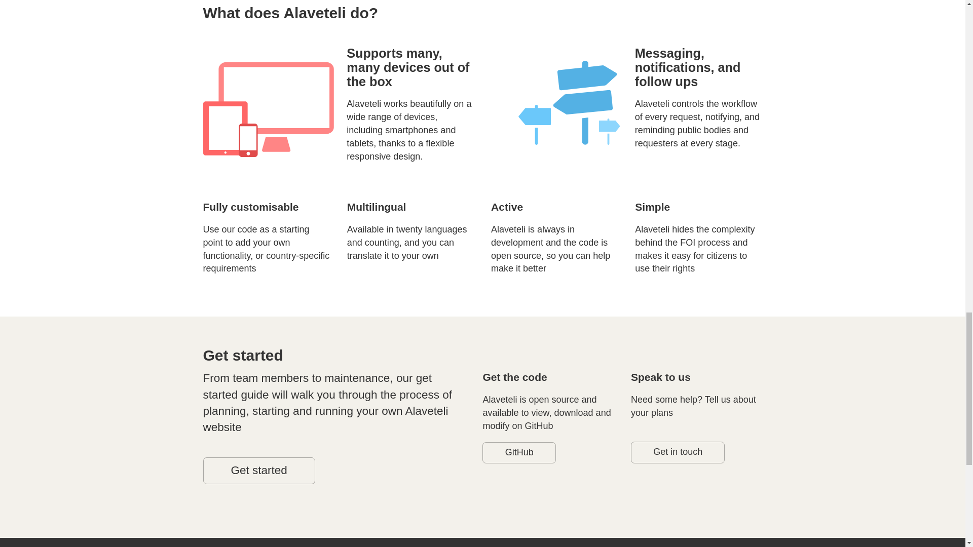 Image resolution: width=973 pixels, height=547 pixels. I want to click on Get in touch, so click(678, 452).